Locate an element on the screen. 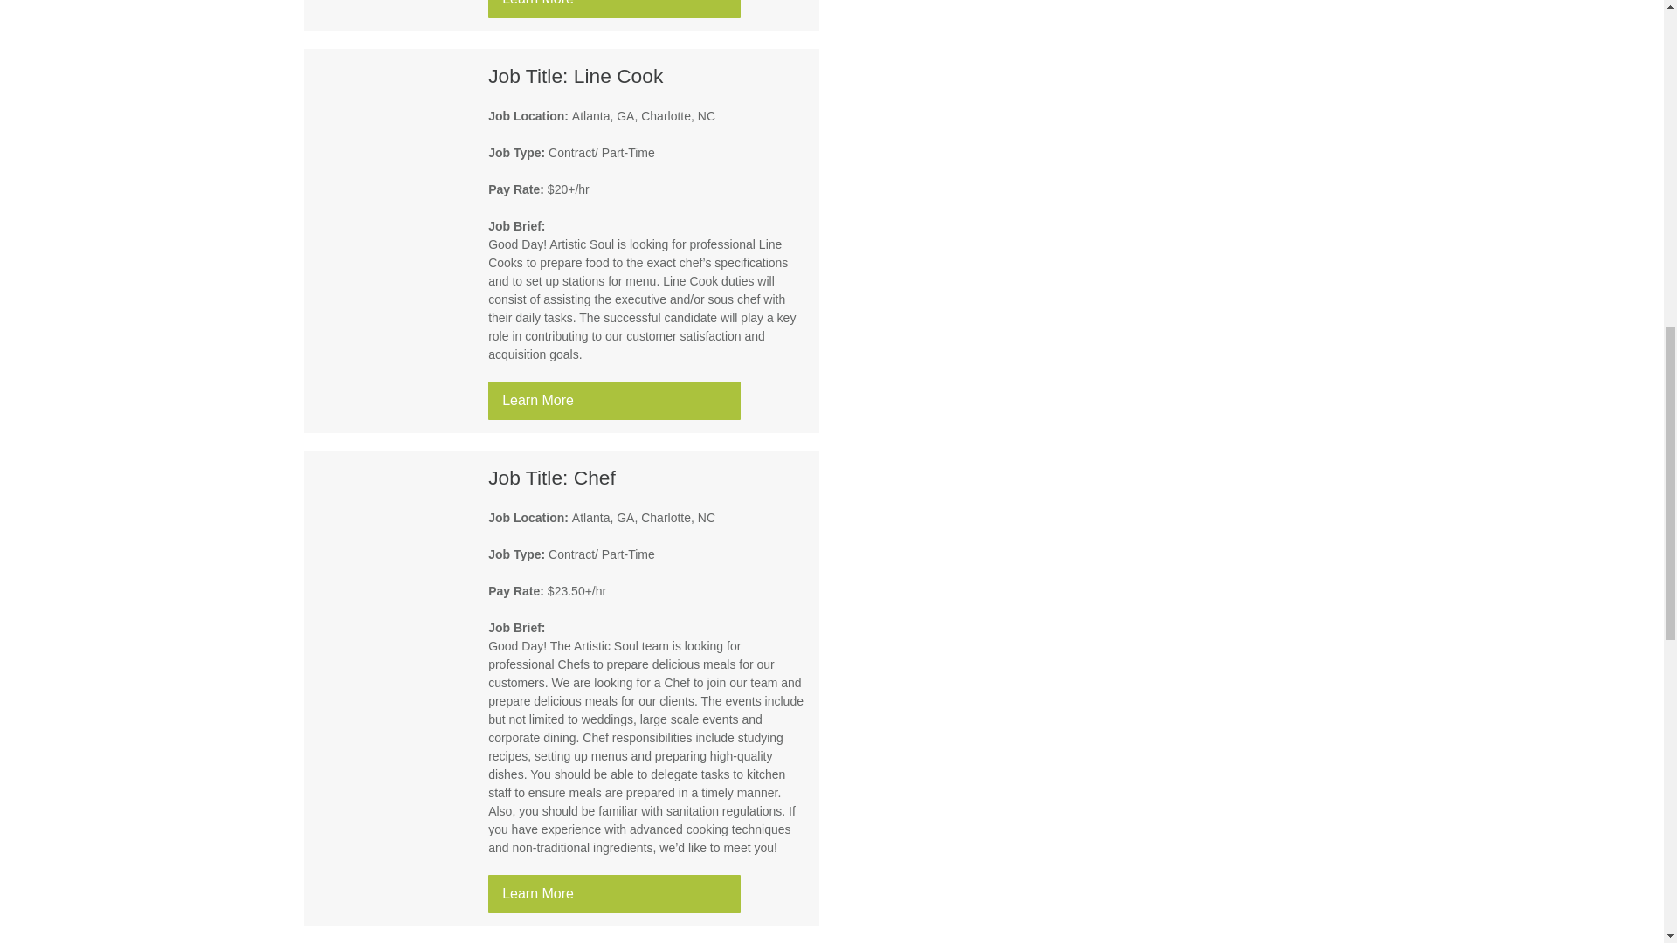 The height and width of the screenshot is (943, 1677). Learn More is located at coordinates (614, 894).